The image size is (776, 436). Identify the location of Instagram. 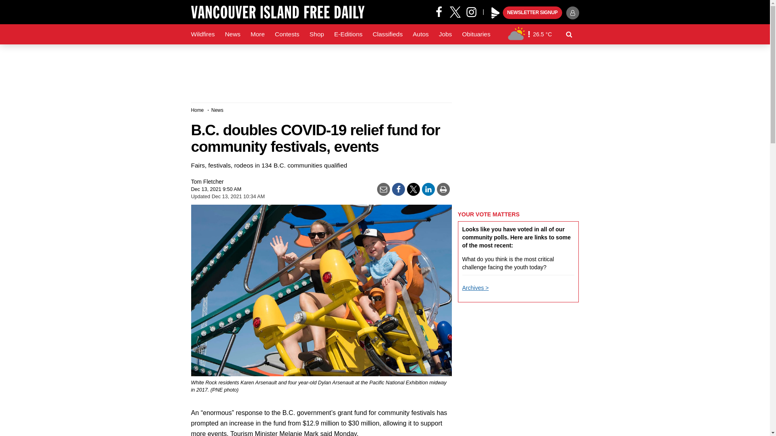
(474, 11).